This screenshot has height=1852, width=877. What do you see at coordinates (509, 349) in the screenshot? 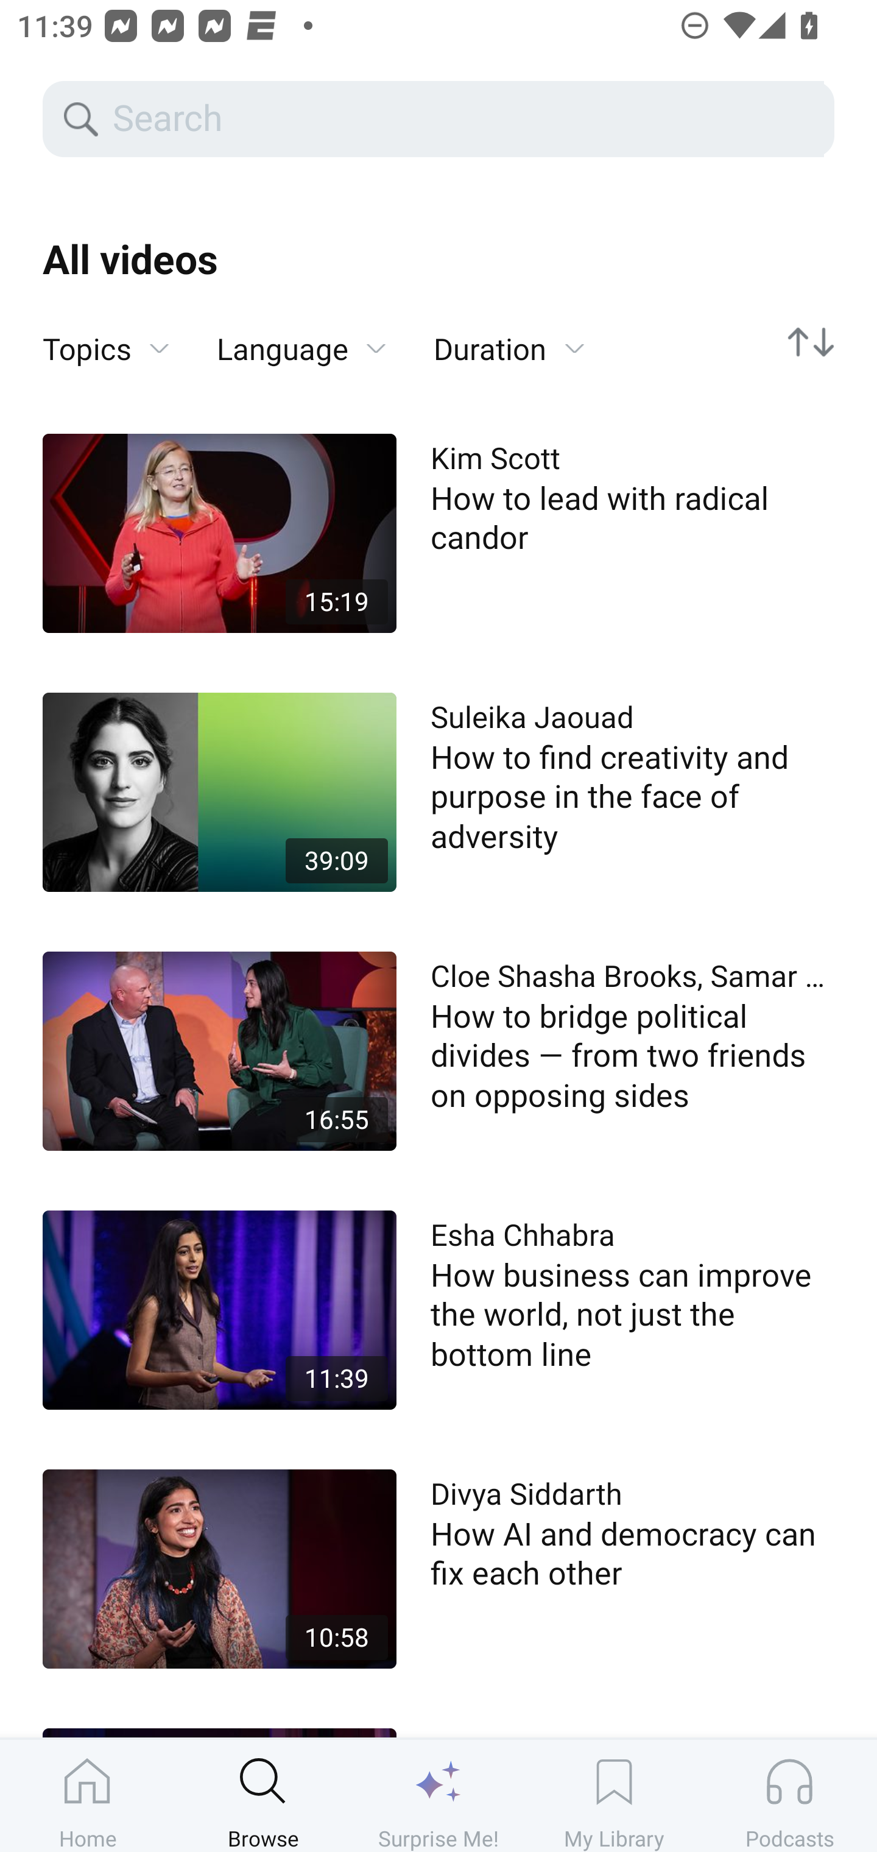
I see `Duration` at bounding box center [509, 349].